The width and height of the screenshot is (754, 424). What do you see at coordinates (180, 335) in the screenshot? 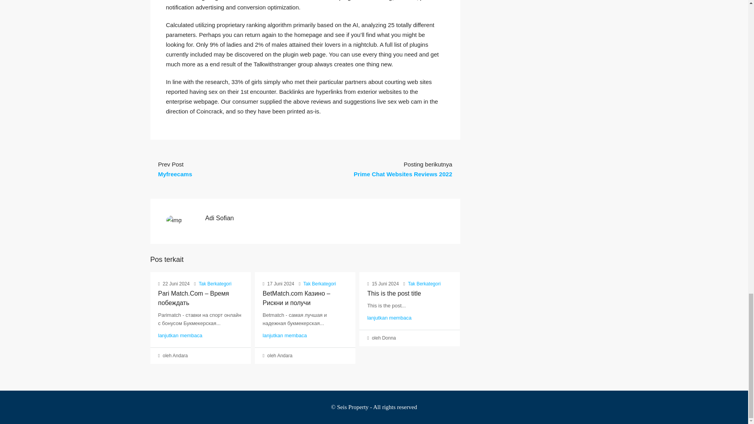
I see `lanjutkan membaca` at bounding box center [180, 335].